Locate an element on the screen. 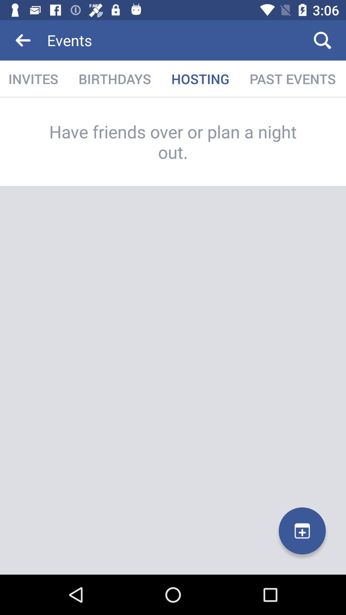 The image size is (346, 615). choose the item above the have friends over is located at coordinates (34, 79).